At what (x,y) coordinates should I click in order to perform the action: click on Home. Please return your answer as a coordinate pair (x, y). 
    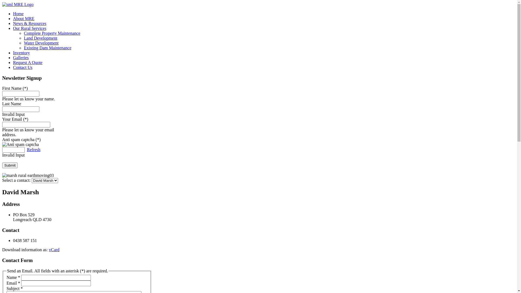
    Looking at the image, I should click on (18, 14).